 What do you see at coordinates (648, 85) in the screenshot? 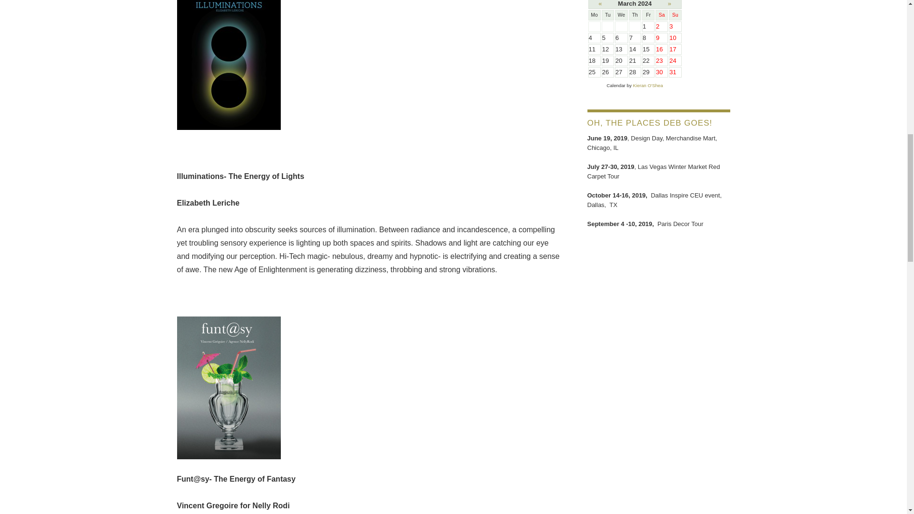
I see `Kieran O'Shea` at bounding box center [648, 85].